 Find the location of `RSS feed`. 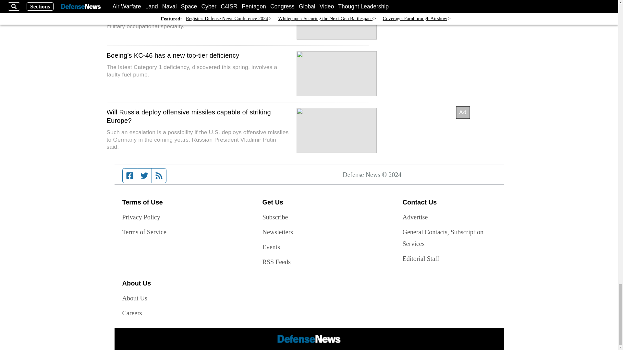

RSS feed is located at coordinates (159, 175).